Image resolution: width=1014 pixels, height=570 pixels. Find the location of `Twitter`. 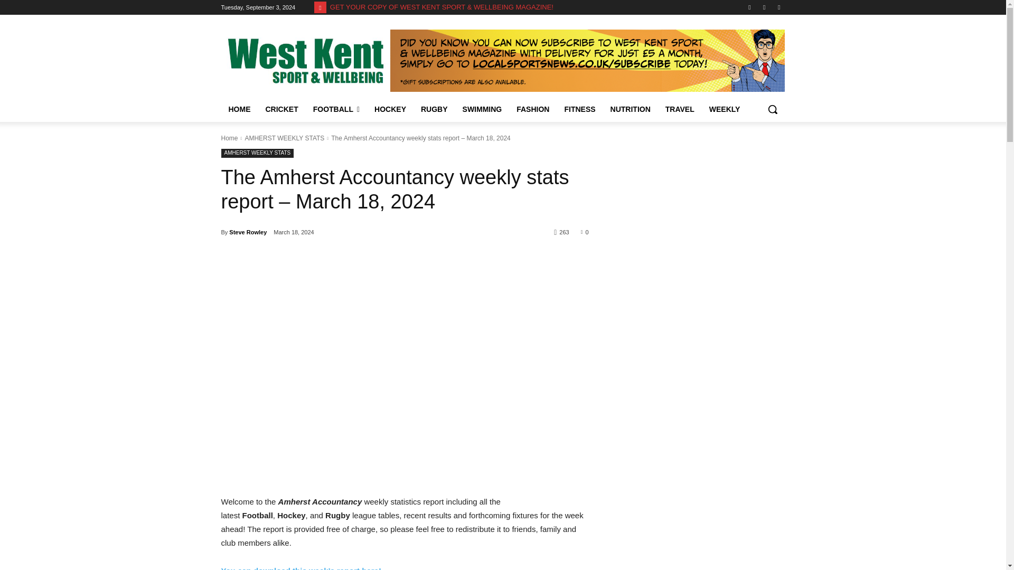

Twitter is located at coordinates (749, 7).